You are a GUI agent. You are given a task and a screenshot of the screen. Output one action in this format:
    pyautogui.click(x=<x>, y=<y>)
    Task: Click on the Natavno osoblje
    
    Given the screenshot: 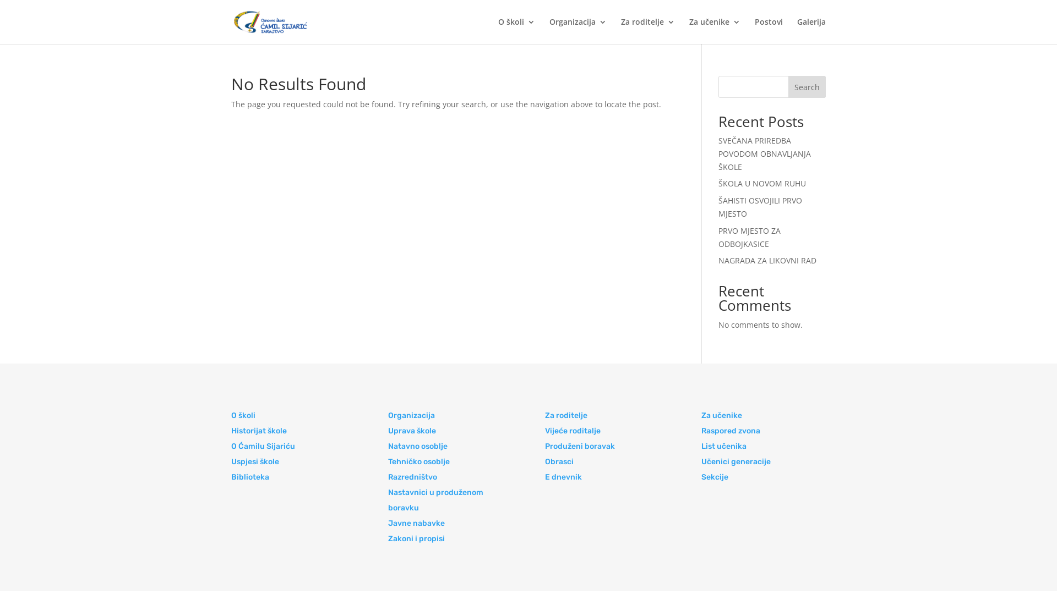 What is the action you would take?
    pyautogui.click(x=418, y=447)
    